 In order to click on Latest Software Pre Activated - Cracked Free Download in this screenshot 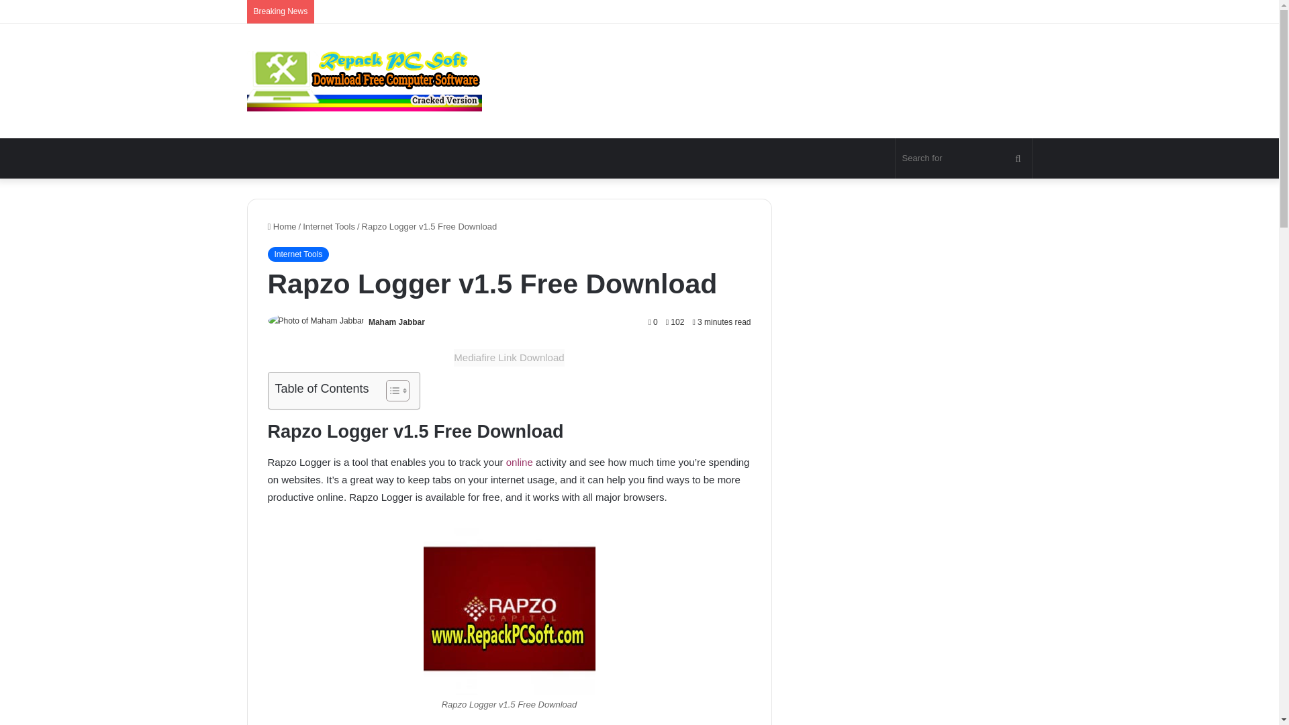, I will do `click(365, 81)`.